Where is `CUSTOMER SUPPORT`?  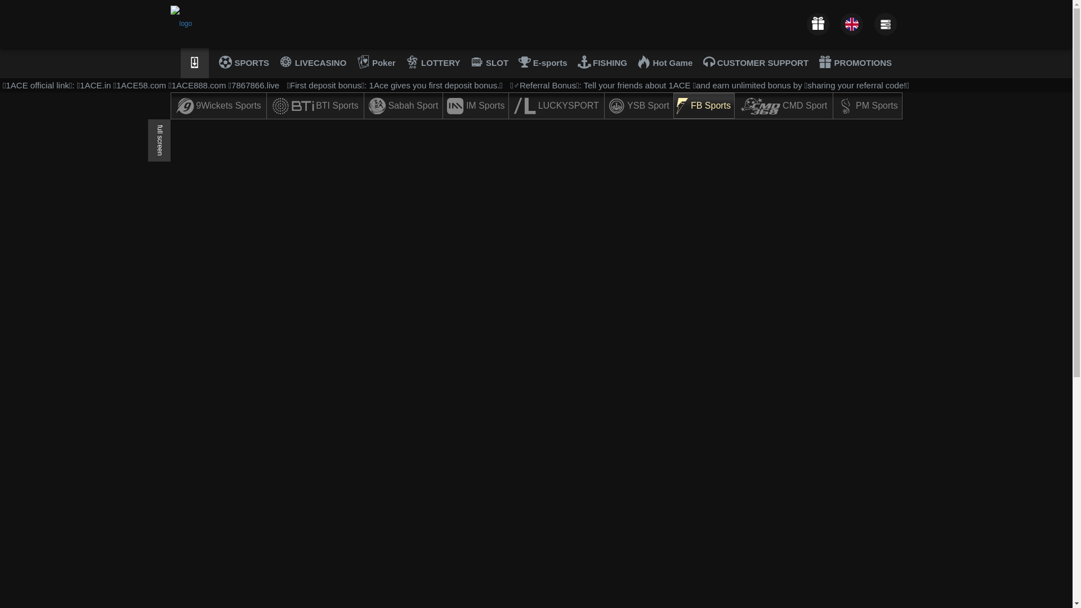 CUSTOMER SUPPORT is located at coordinates (756, 63).